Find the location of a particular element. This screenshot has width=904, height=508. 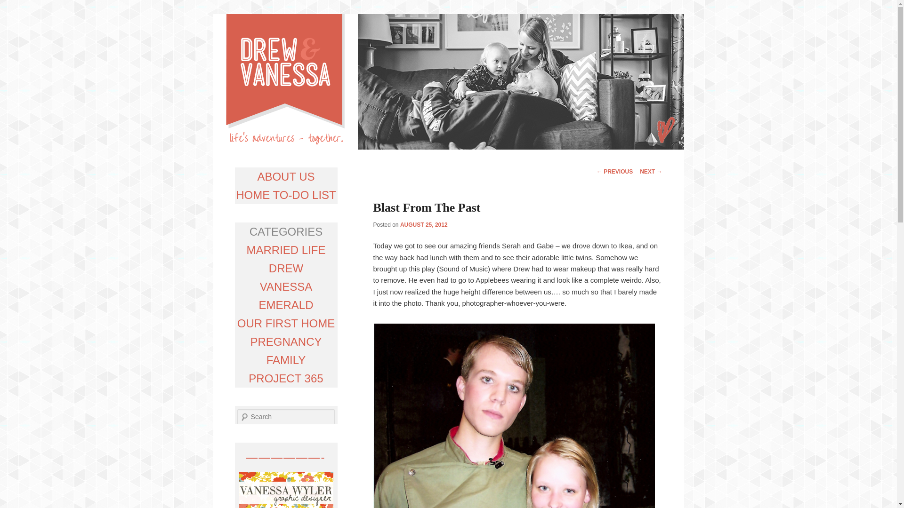

PREGNANCY is located at coordinates (286, 341).